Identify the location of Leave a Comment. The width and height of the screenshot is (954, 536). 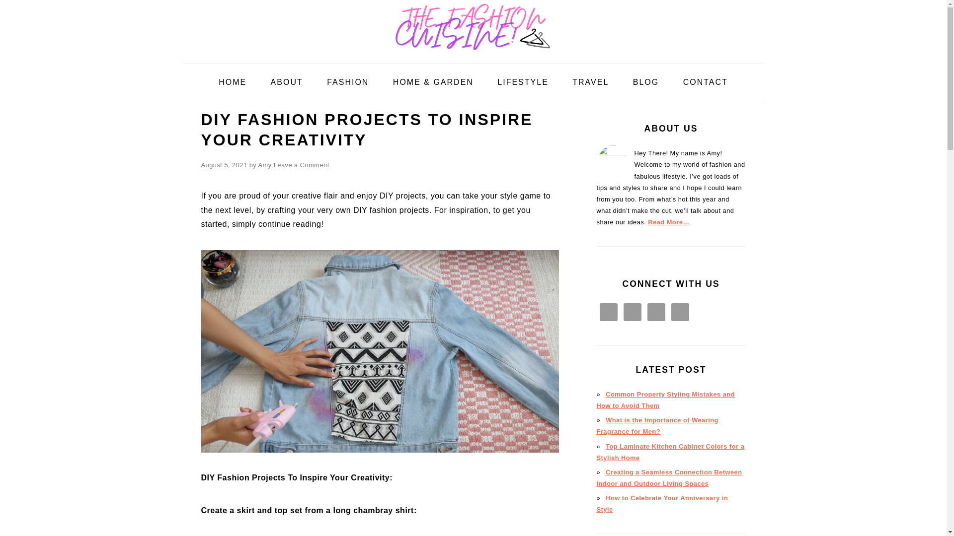
(301, 165).